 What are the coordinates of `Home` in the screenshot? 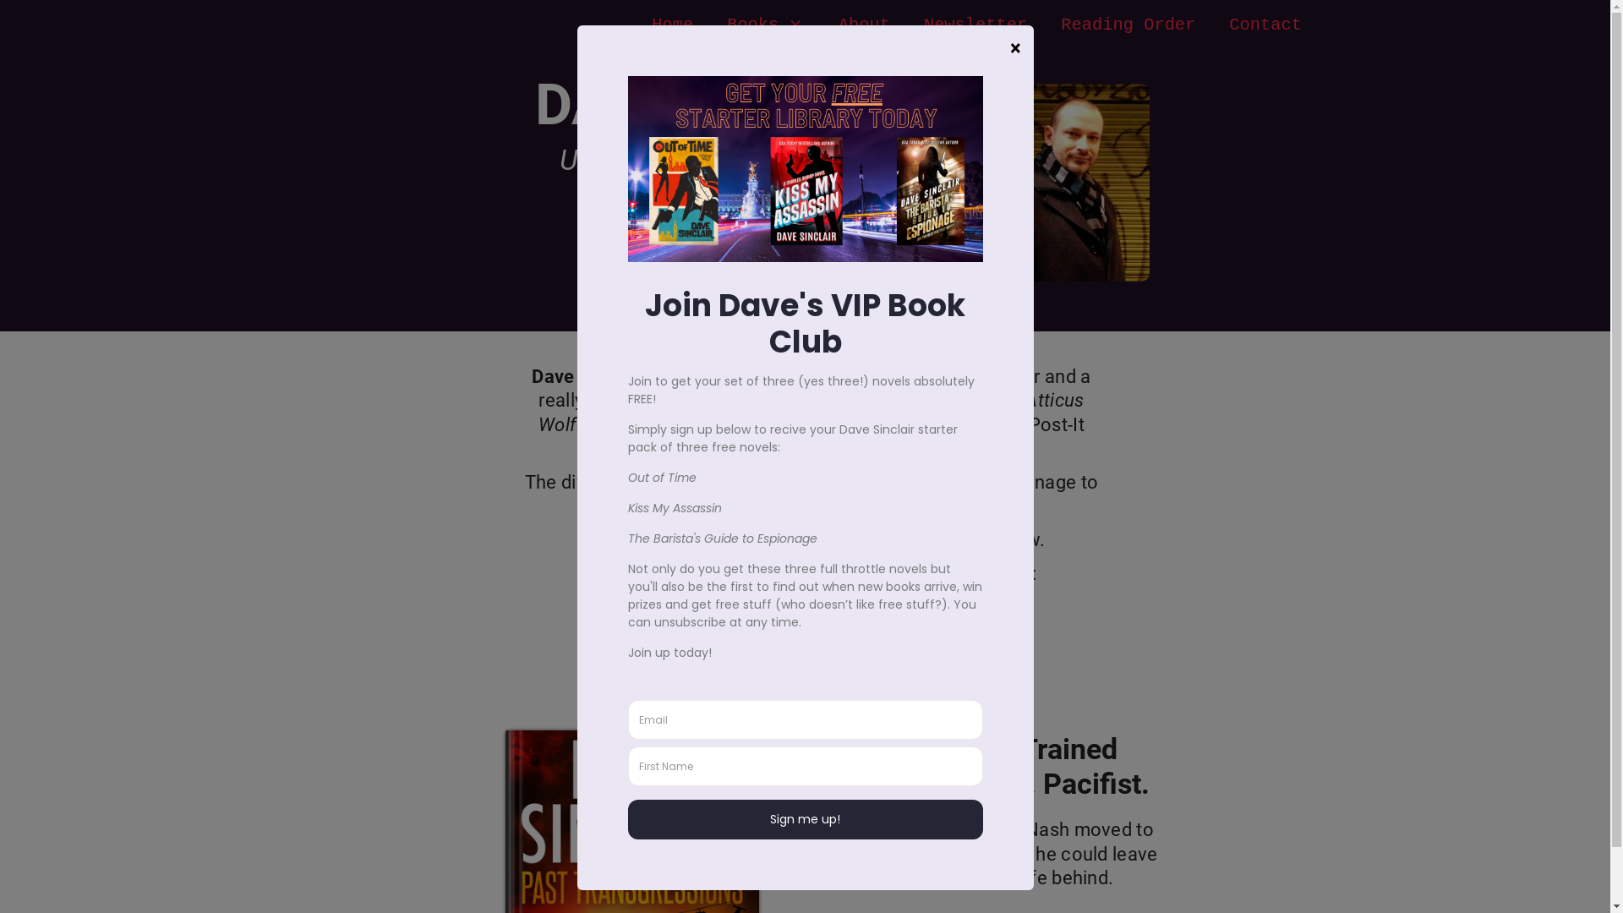 It's located at (673, 25).